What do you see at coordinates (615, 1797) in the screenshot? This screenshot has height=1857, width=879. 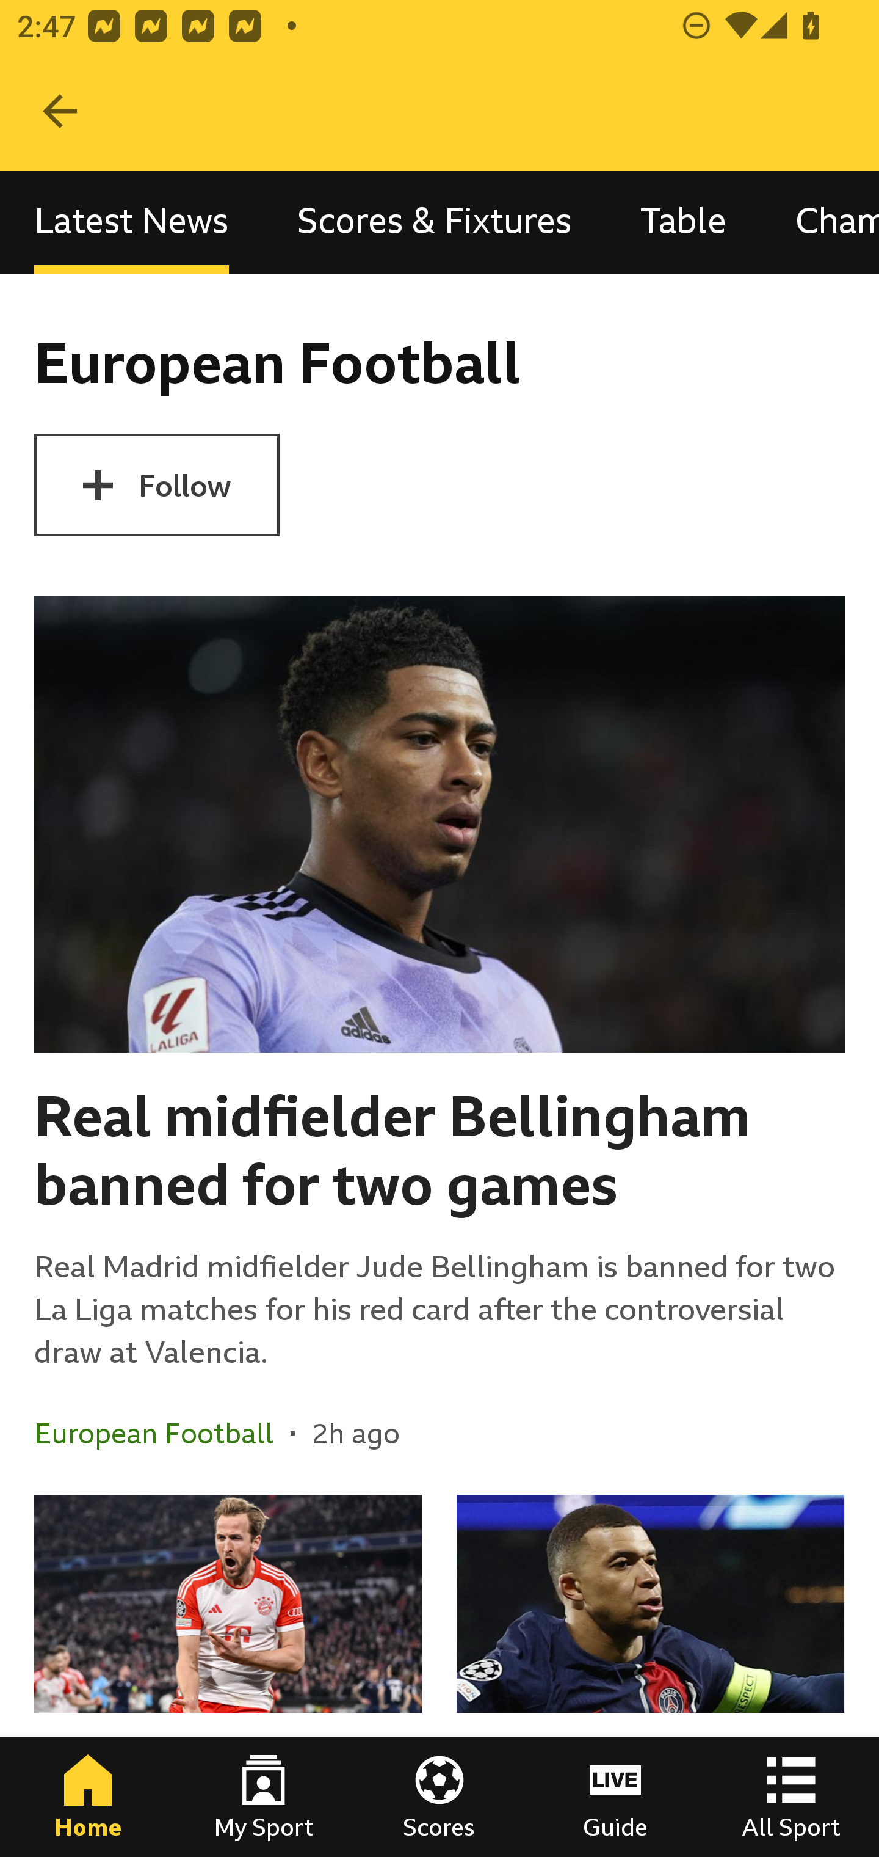 I see `Guide` at bounding box center [615, 1797].